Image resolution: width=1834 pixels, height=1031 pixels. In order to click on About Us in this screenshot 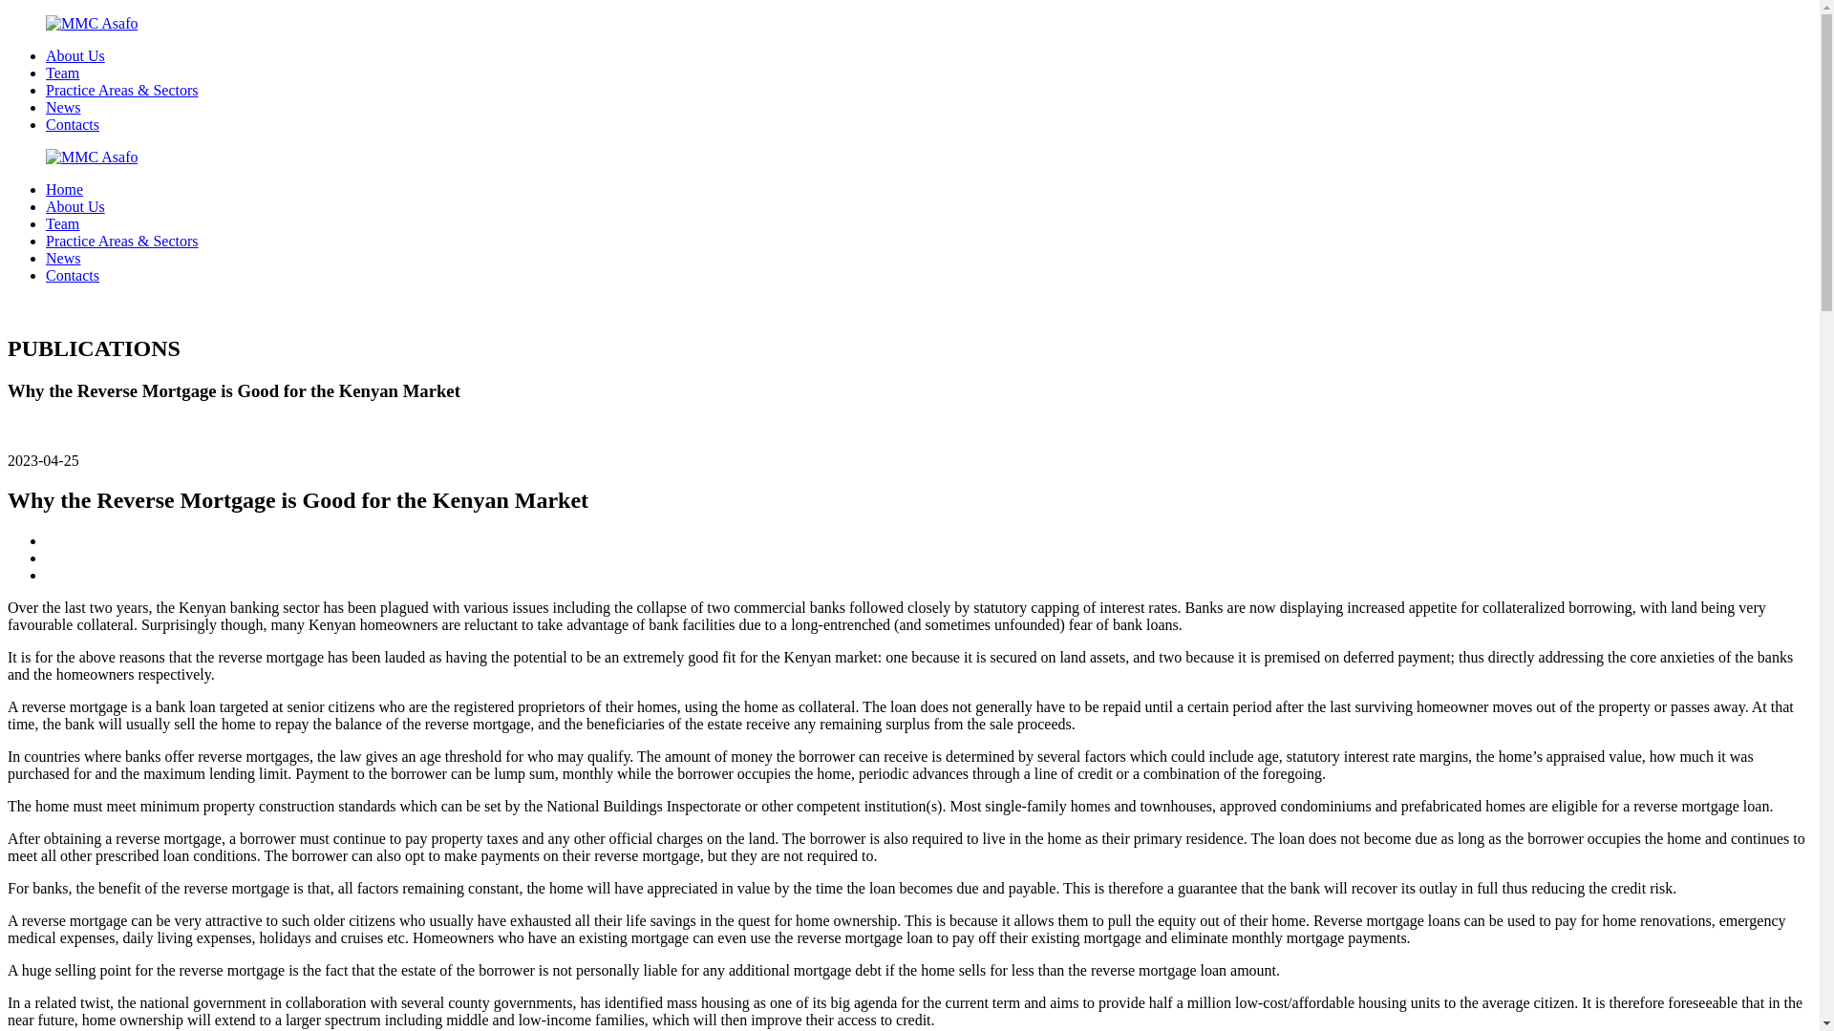, I will do `click(75, 206)`.